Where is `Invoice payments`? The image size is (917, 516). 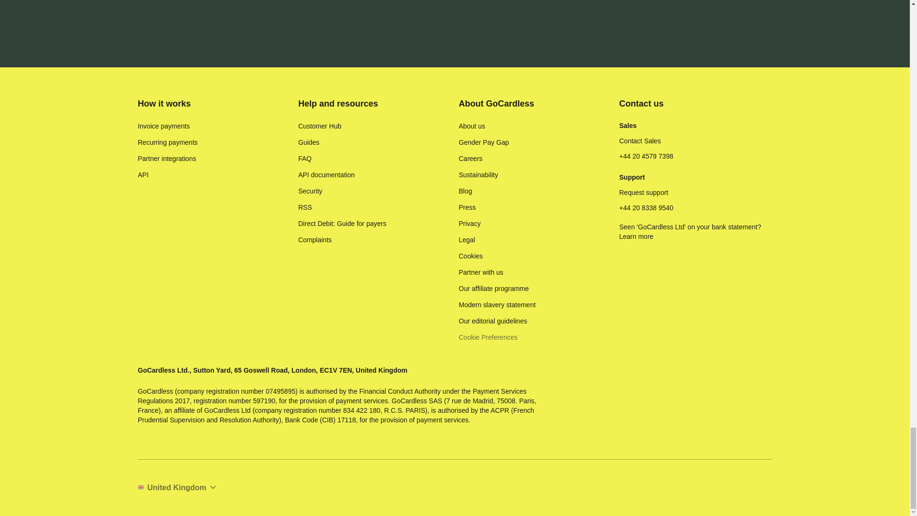
Invoice payments is located at coordinates (163, 126).